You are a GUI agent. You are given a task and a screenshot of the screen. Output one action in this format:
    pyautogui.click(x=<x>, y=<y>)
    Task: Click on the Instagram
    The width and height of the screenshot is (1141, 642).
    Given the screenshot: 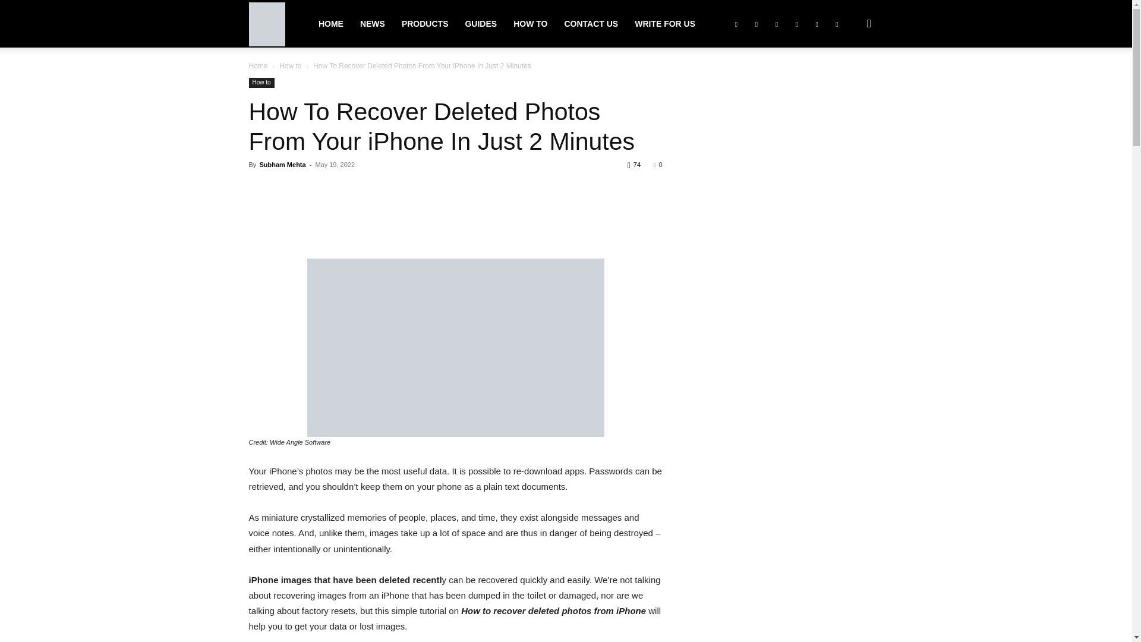 What is the action you would take?
    pyautogui.click(x=756, y=24)
    